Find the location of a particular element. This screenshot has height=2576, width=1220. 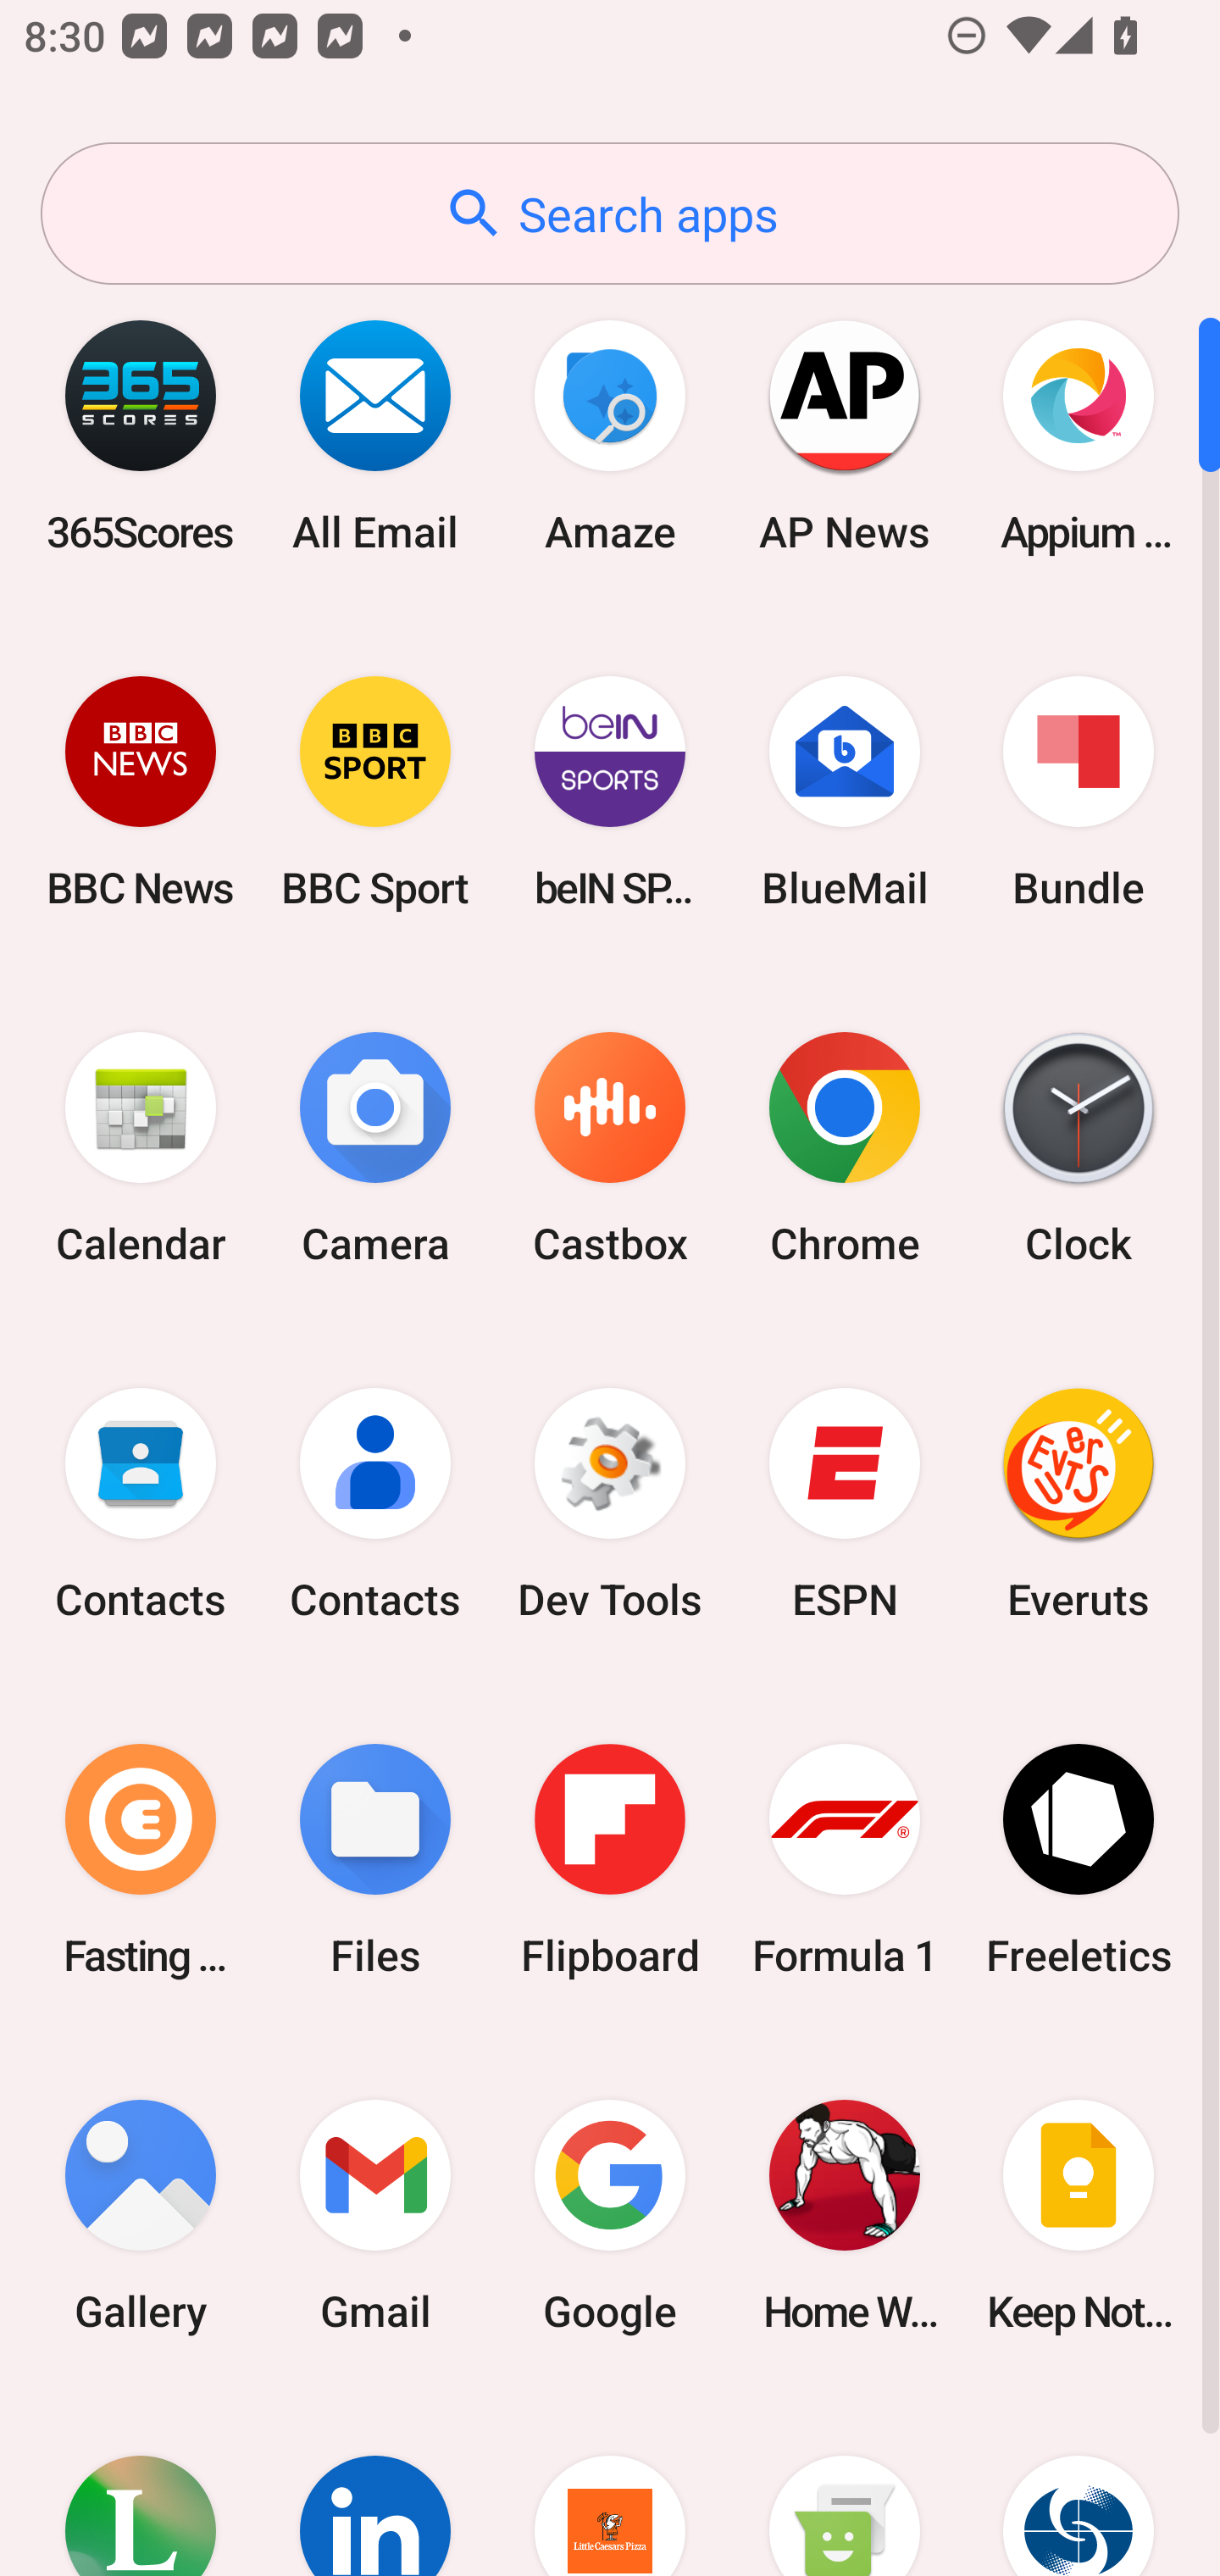

Calendar is located at coordinates (141, 1149).